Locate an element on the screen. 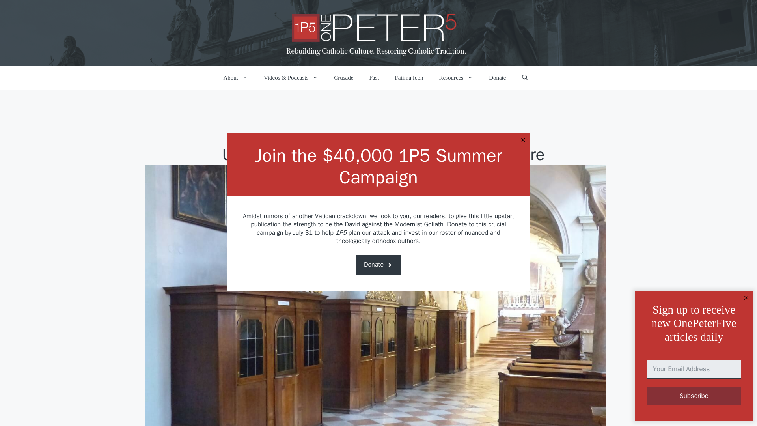 This screenshot has height=426, width=757. Posts by  T. S. Flanders is located at coordinates (362, 178).